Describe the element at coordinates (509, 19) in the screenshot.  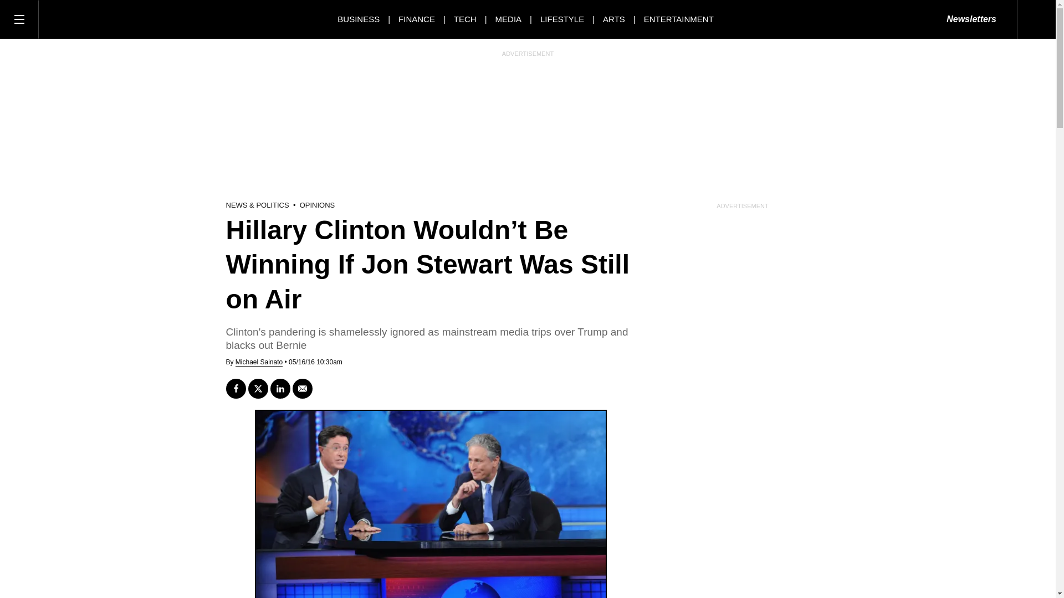
I see `MEDIA` at that location.